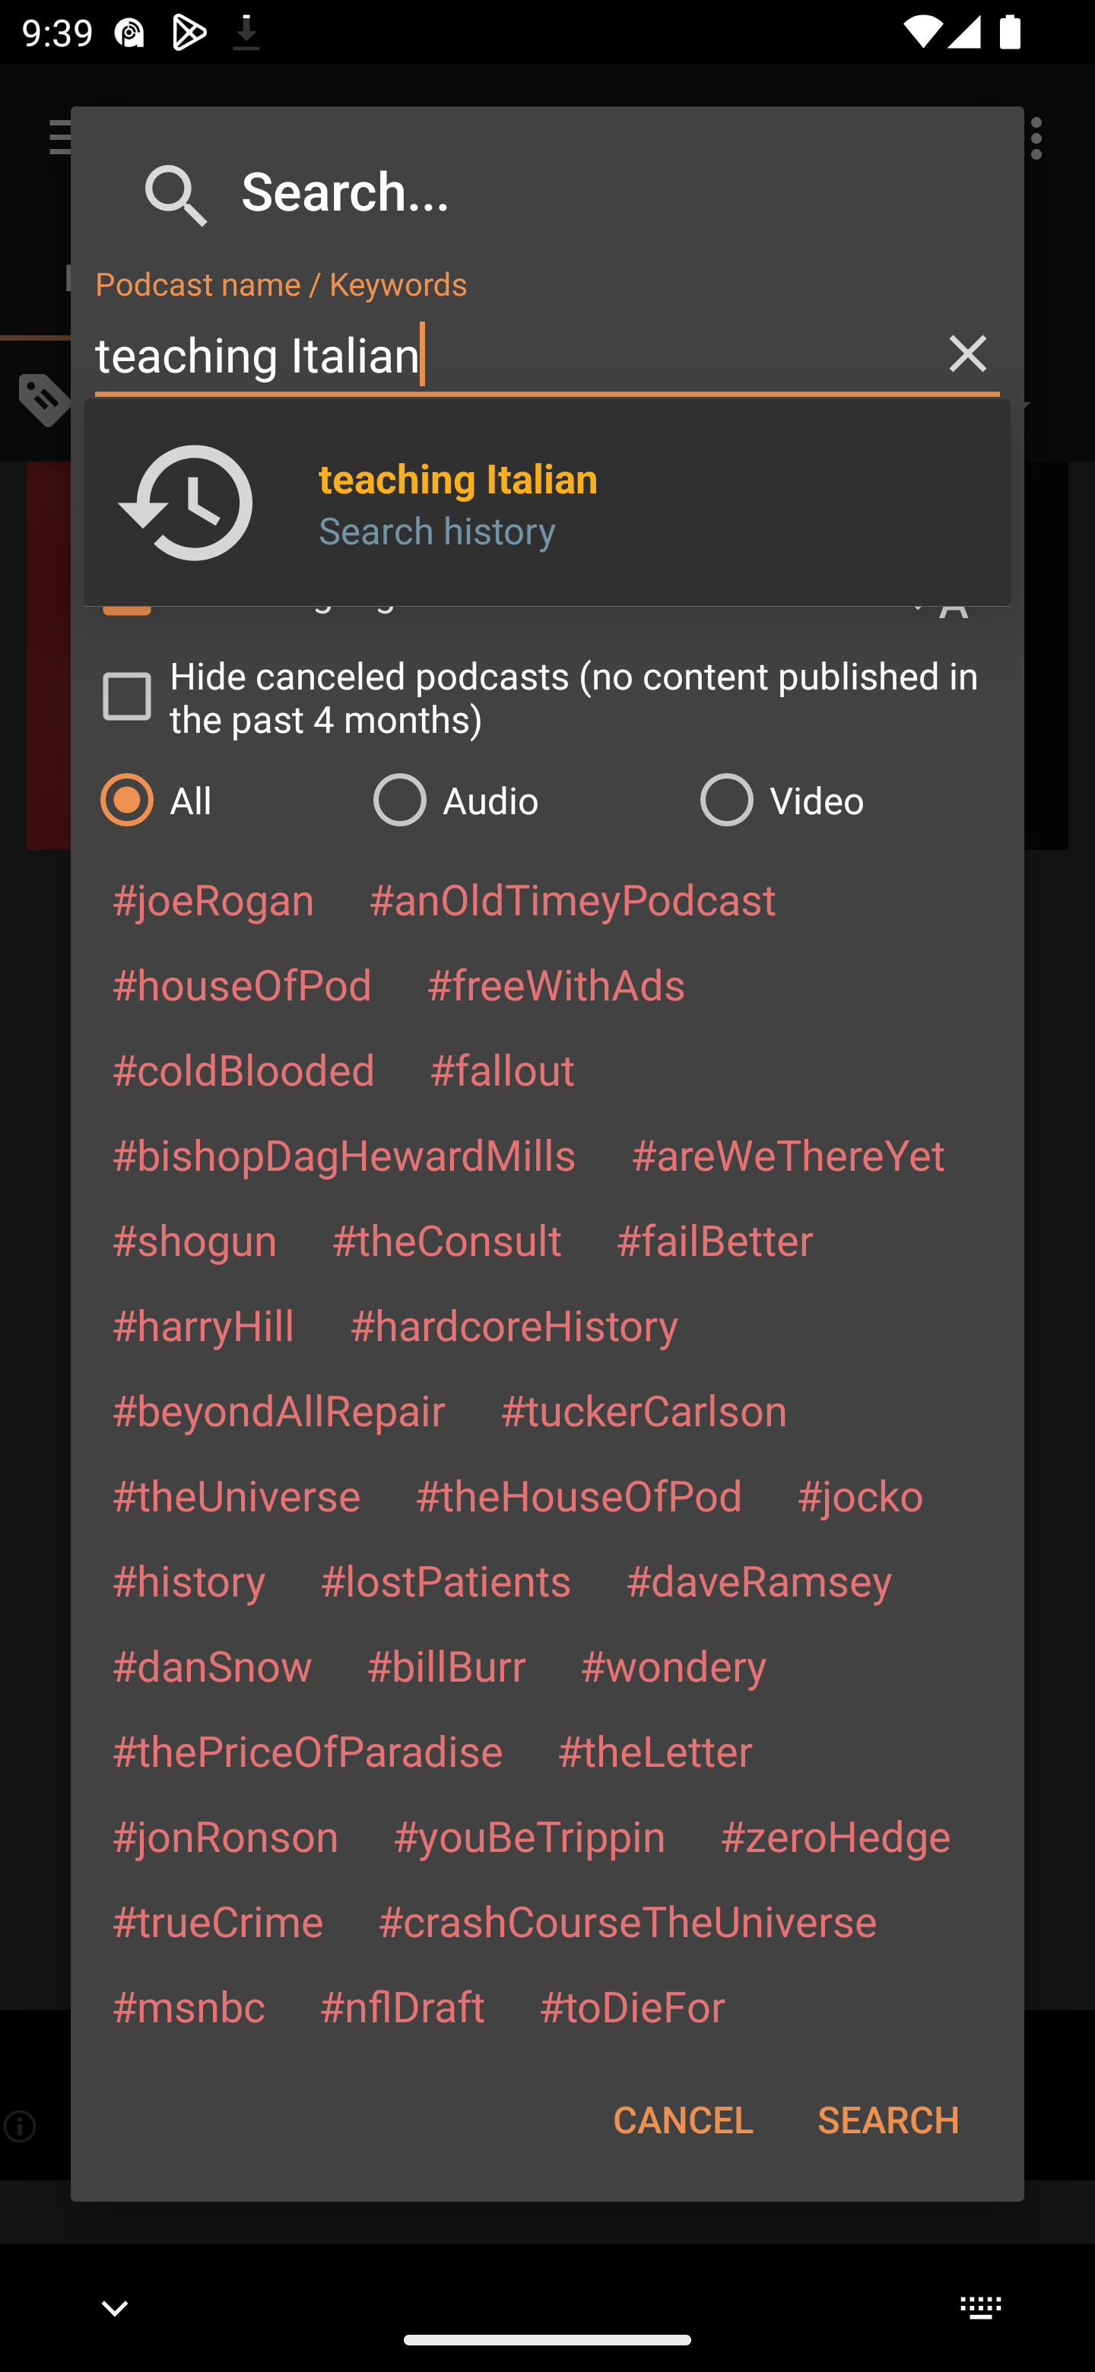  I want to click on #anOldTimeyPodcast, so click(572, 899).